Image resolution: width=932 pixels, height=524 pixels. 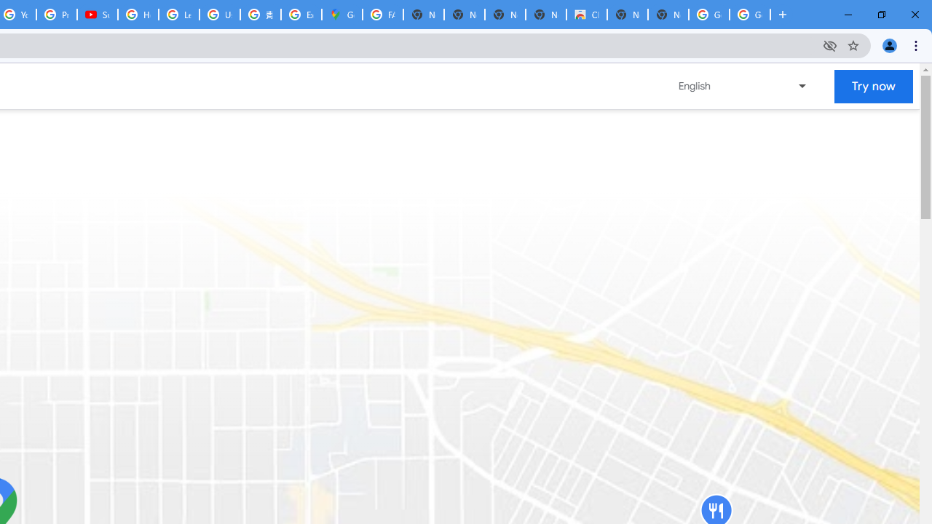 I want to click on Restore, so click(x=881, y=15).